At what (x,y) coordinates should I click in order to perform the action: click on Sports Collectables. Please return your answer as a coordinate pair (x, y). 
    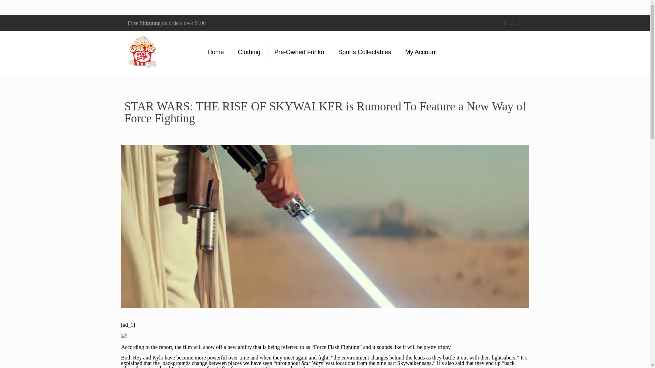
    Looking at the image, I should click on (365, 52).